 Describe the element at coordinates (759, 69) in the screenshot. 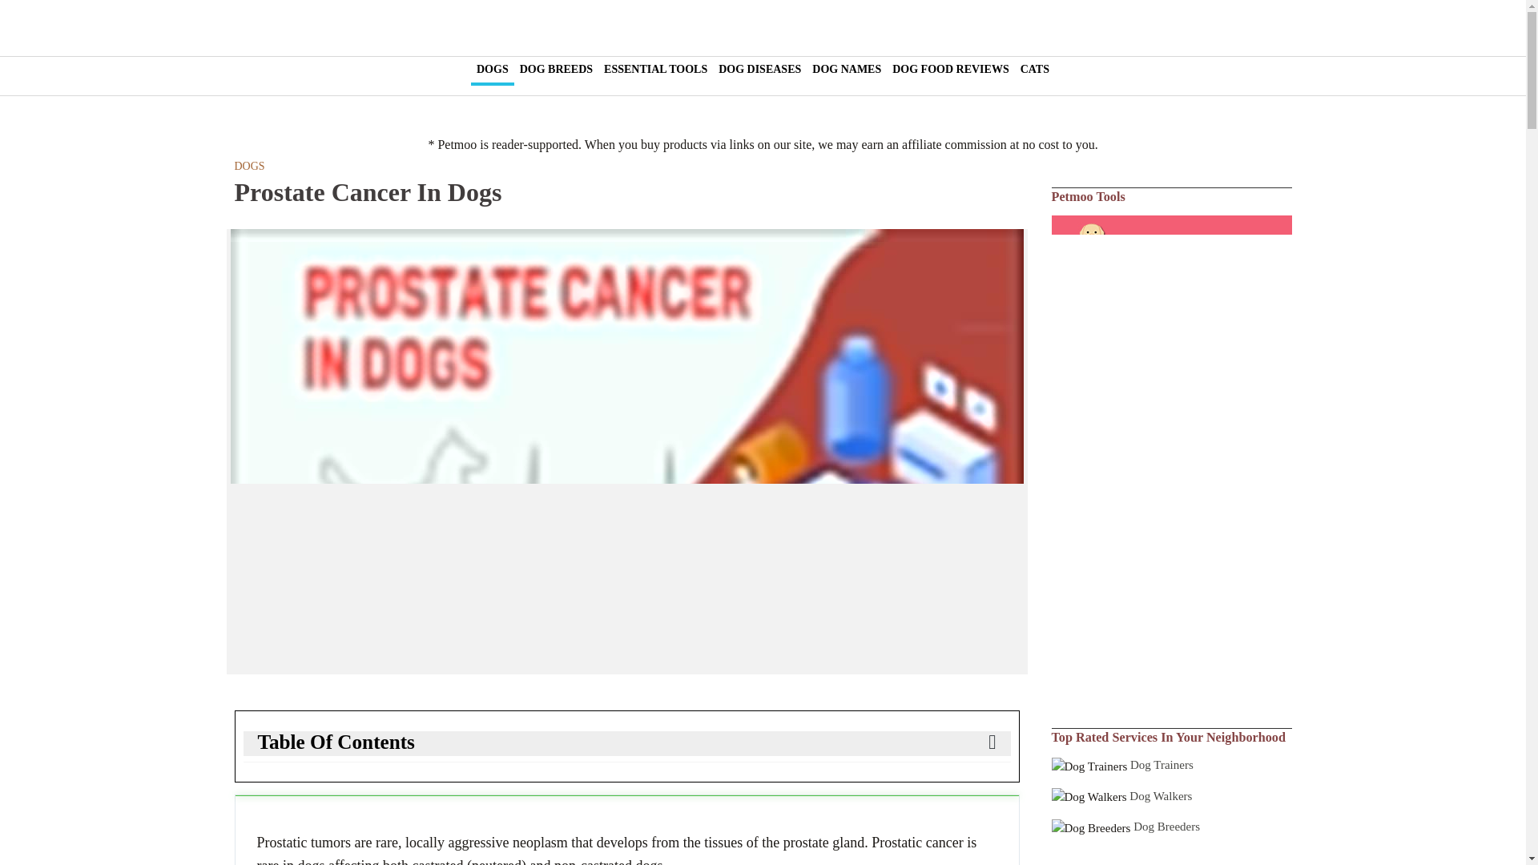

I see `DOG DISEASES` at that location.